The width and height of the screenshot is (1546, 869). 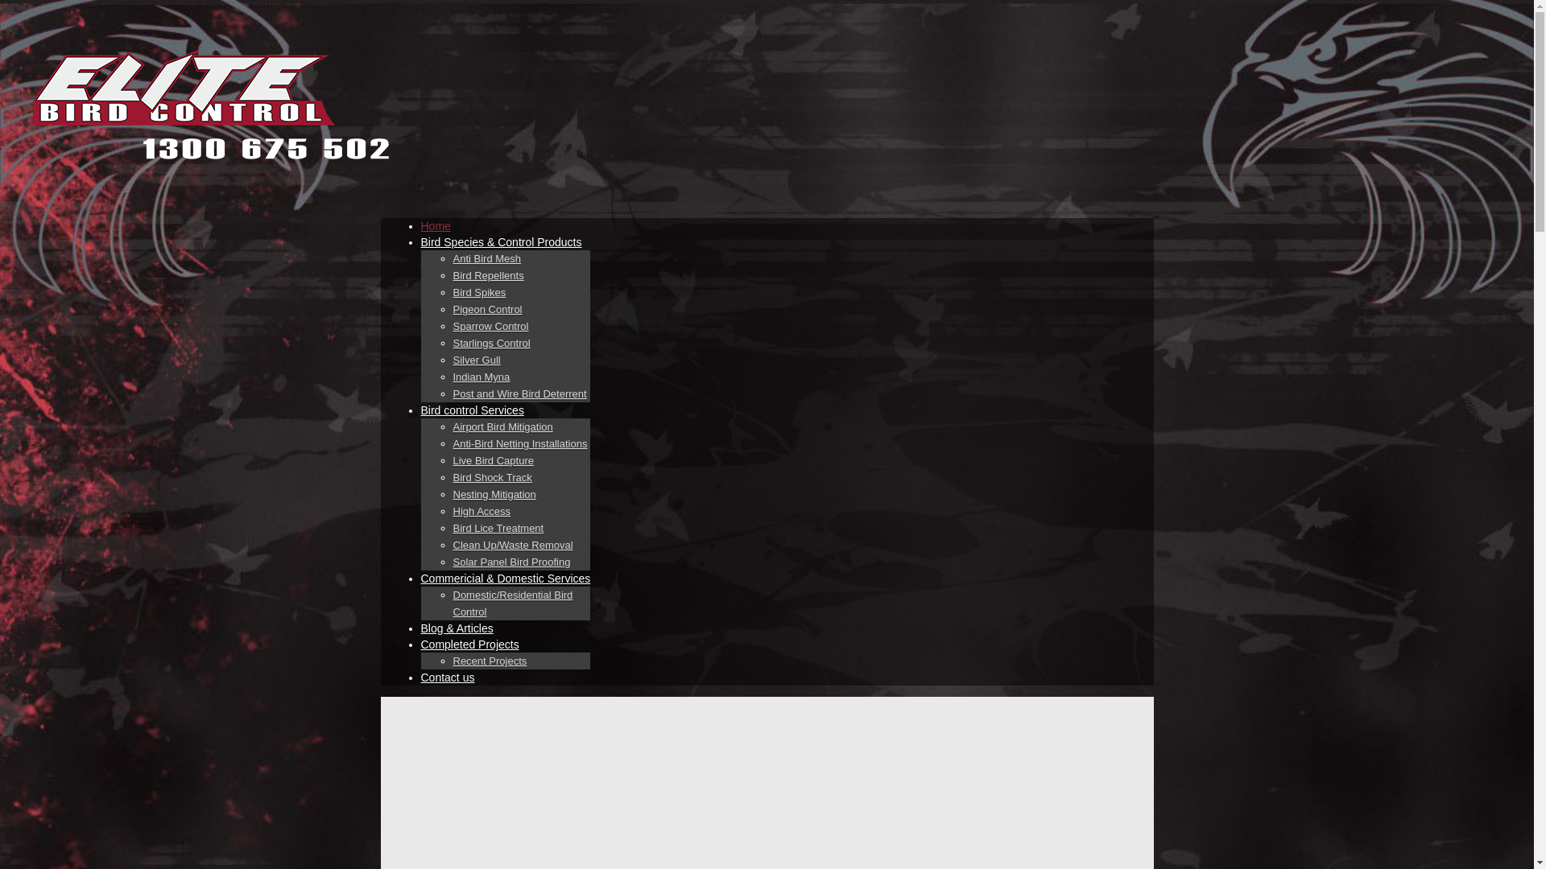 I want to click on Sparrow Control, so click(x=490, y=327).